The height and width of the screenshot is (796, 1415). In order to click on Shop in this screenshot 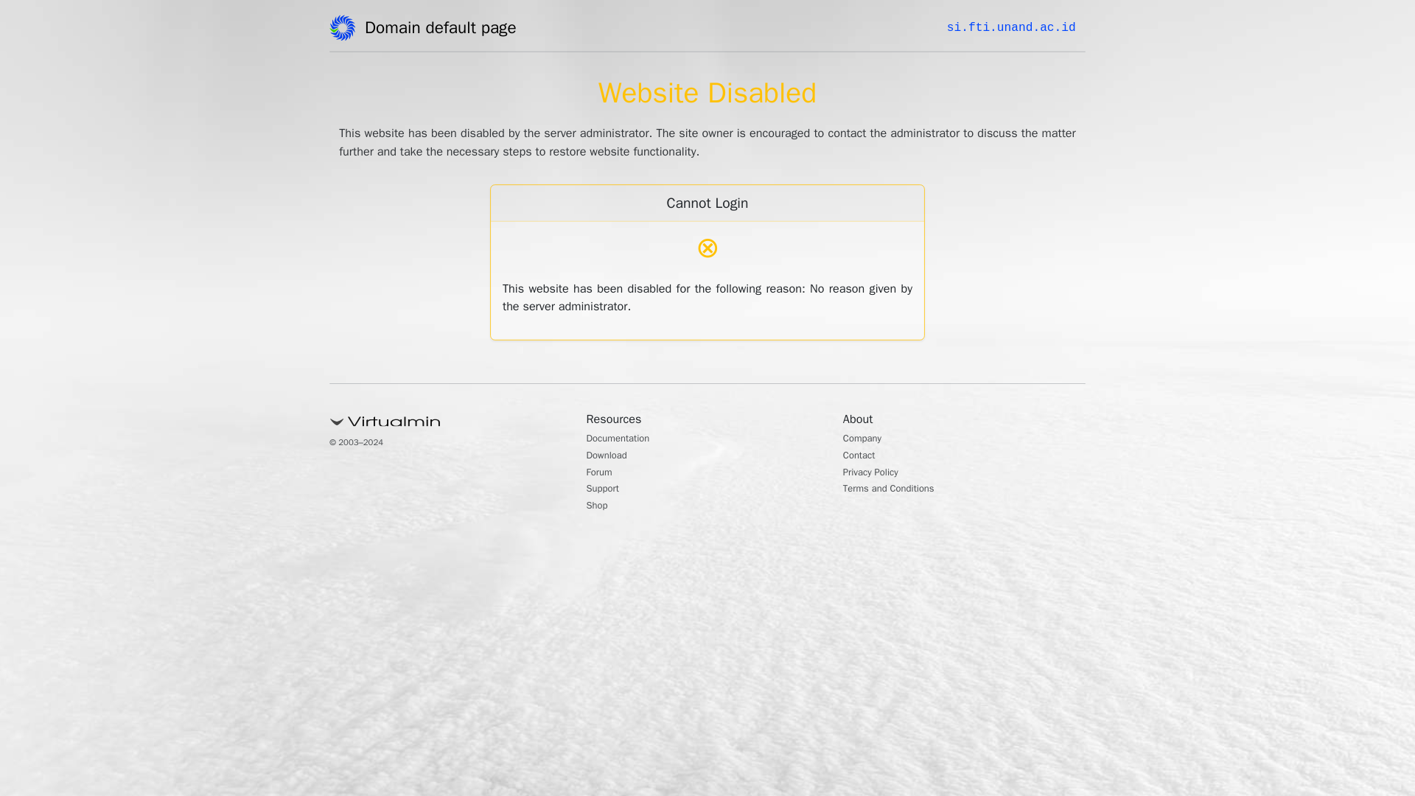, I will do `click(600, 507)`.